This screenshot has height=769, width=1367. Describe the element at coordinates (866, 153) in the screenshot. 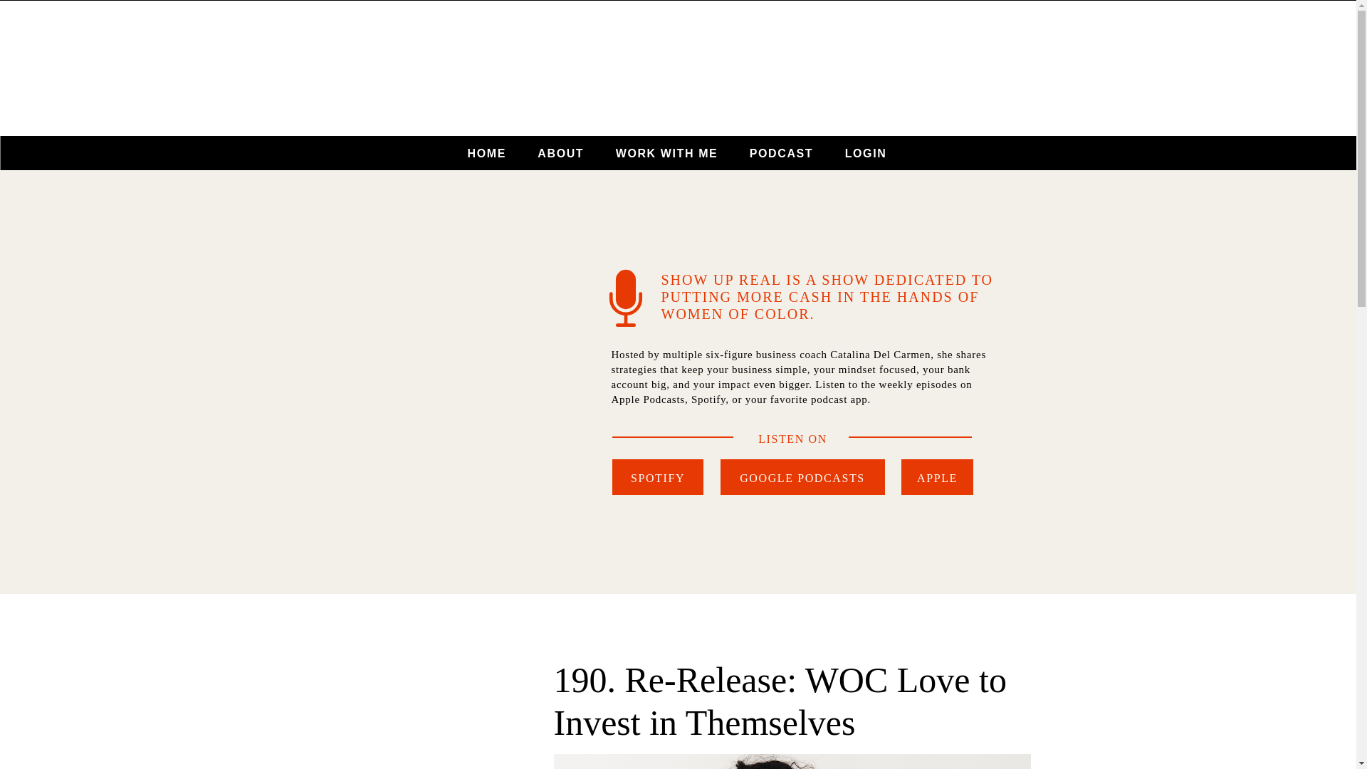

I see `LOGIN` at that location.